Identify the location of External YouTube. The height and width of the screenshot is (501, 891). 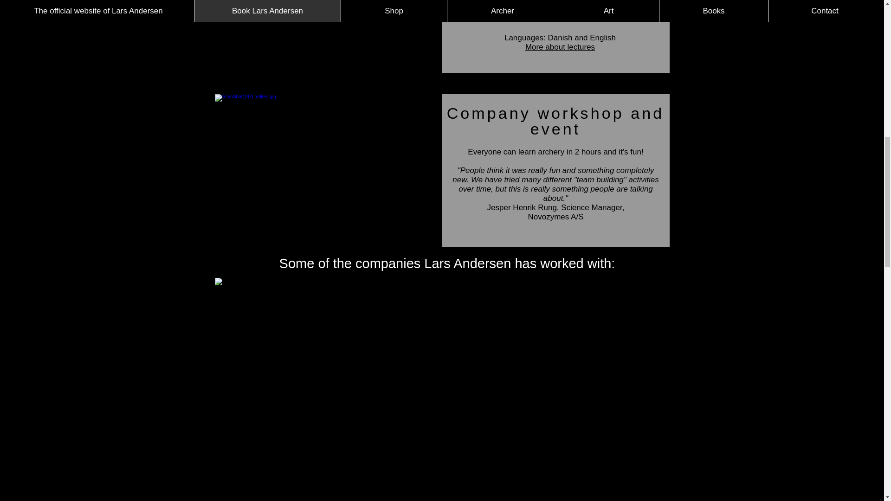
(442, 479).